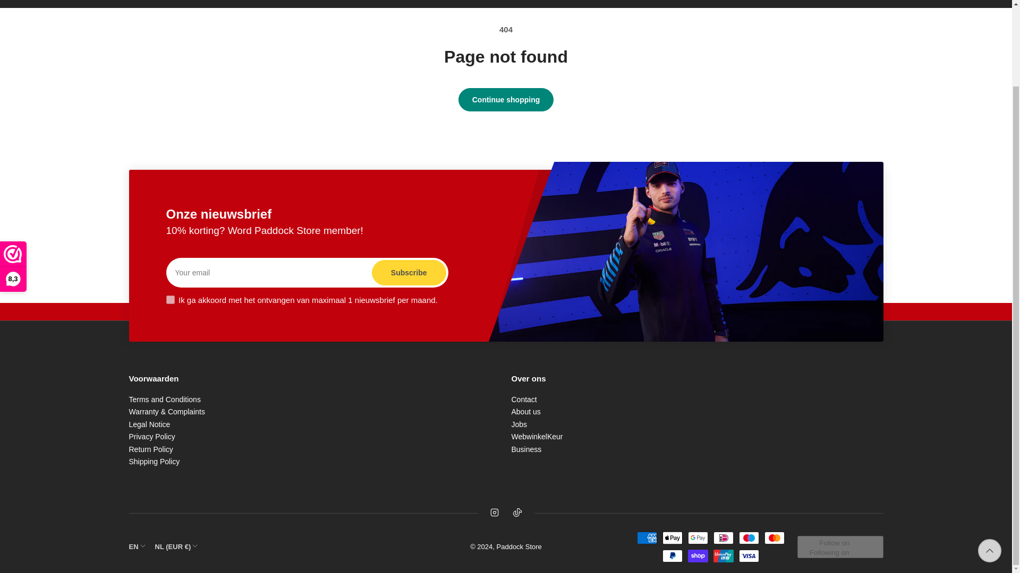 The image size is (1020, 573). Describe the element at coordinates (170, 300) in the screenshot. I see `on` at that location.